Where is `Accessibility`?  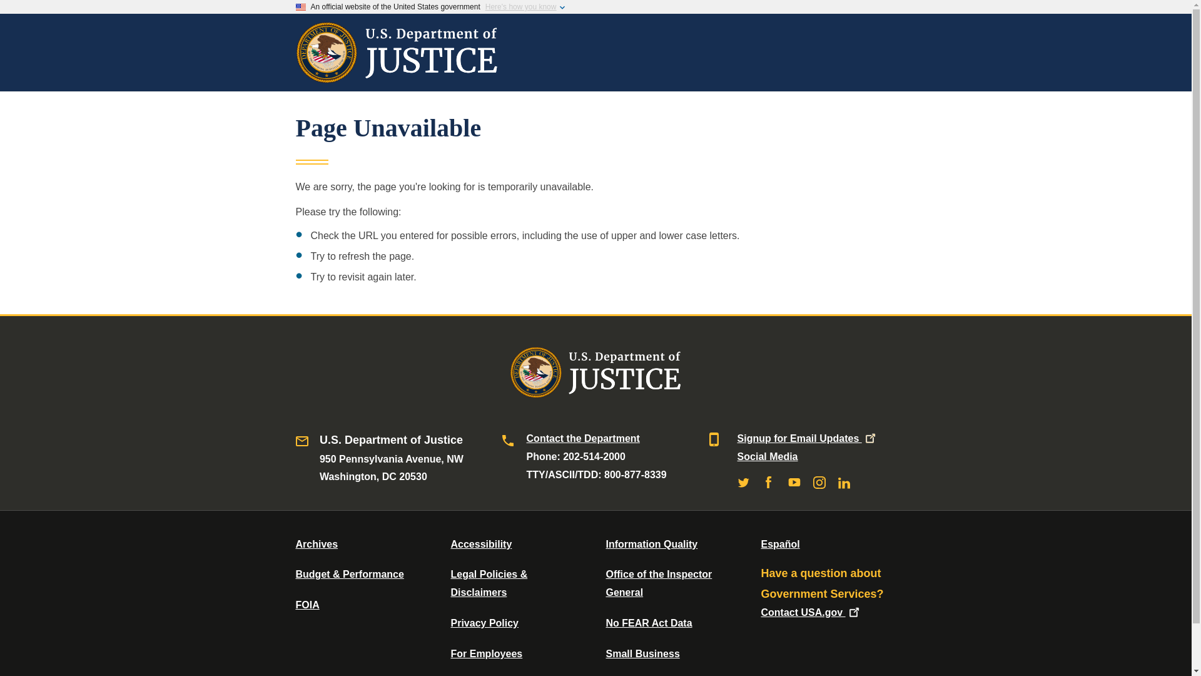 Accessibility is located at coordinates (480, 544).